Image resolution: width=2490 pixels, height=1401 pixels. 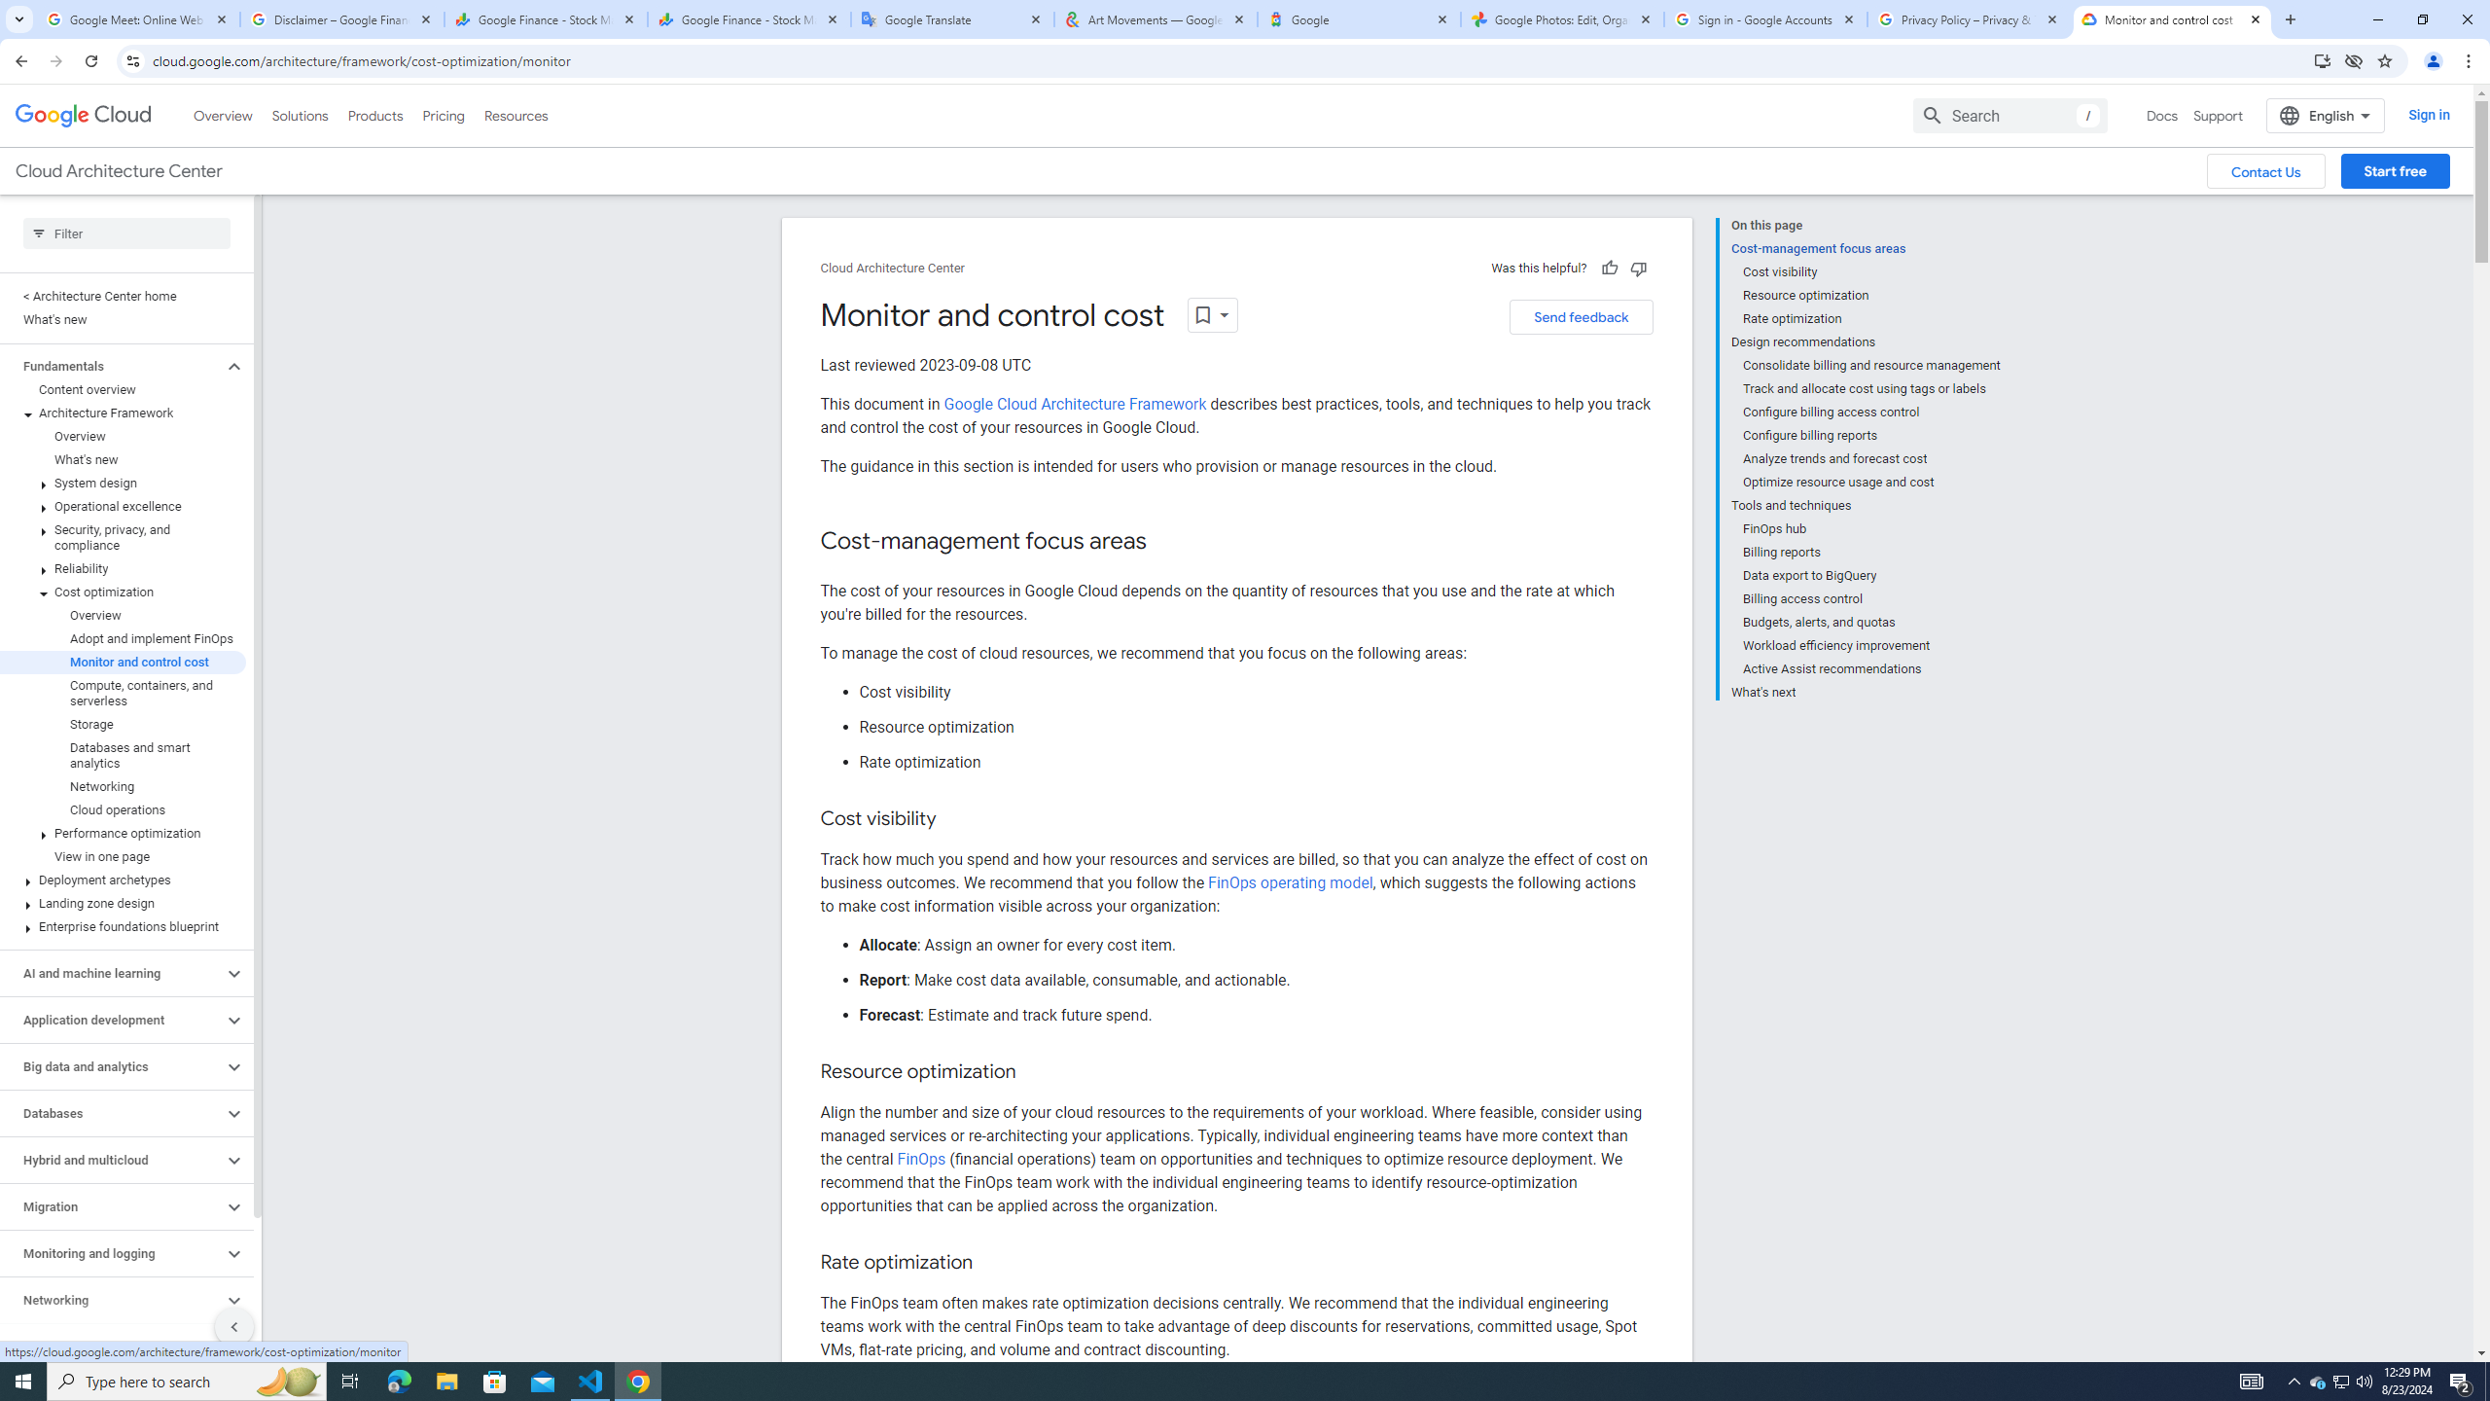 I want to click on Fundamentals, so click(x=111, y=366).